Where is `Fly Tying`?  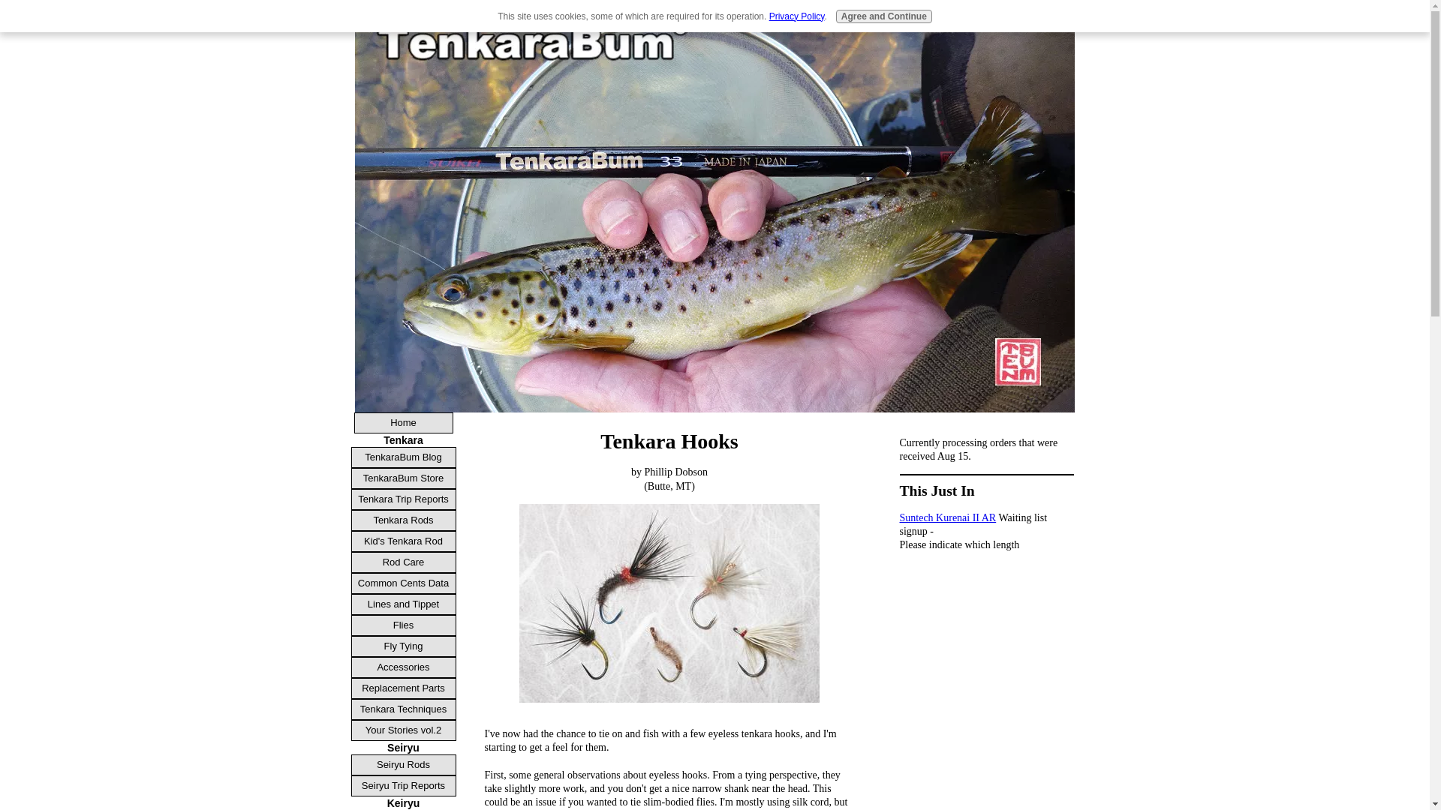 Fly Tying is located at coordinates (404, 646).